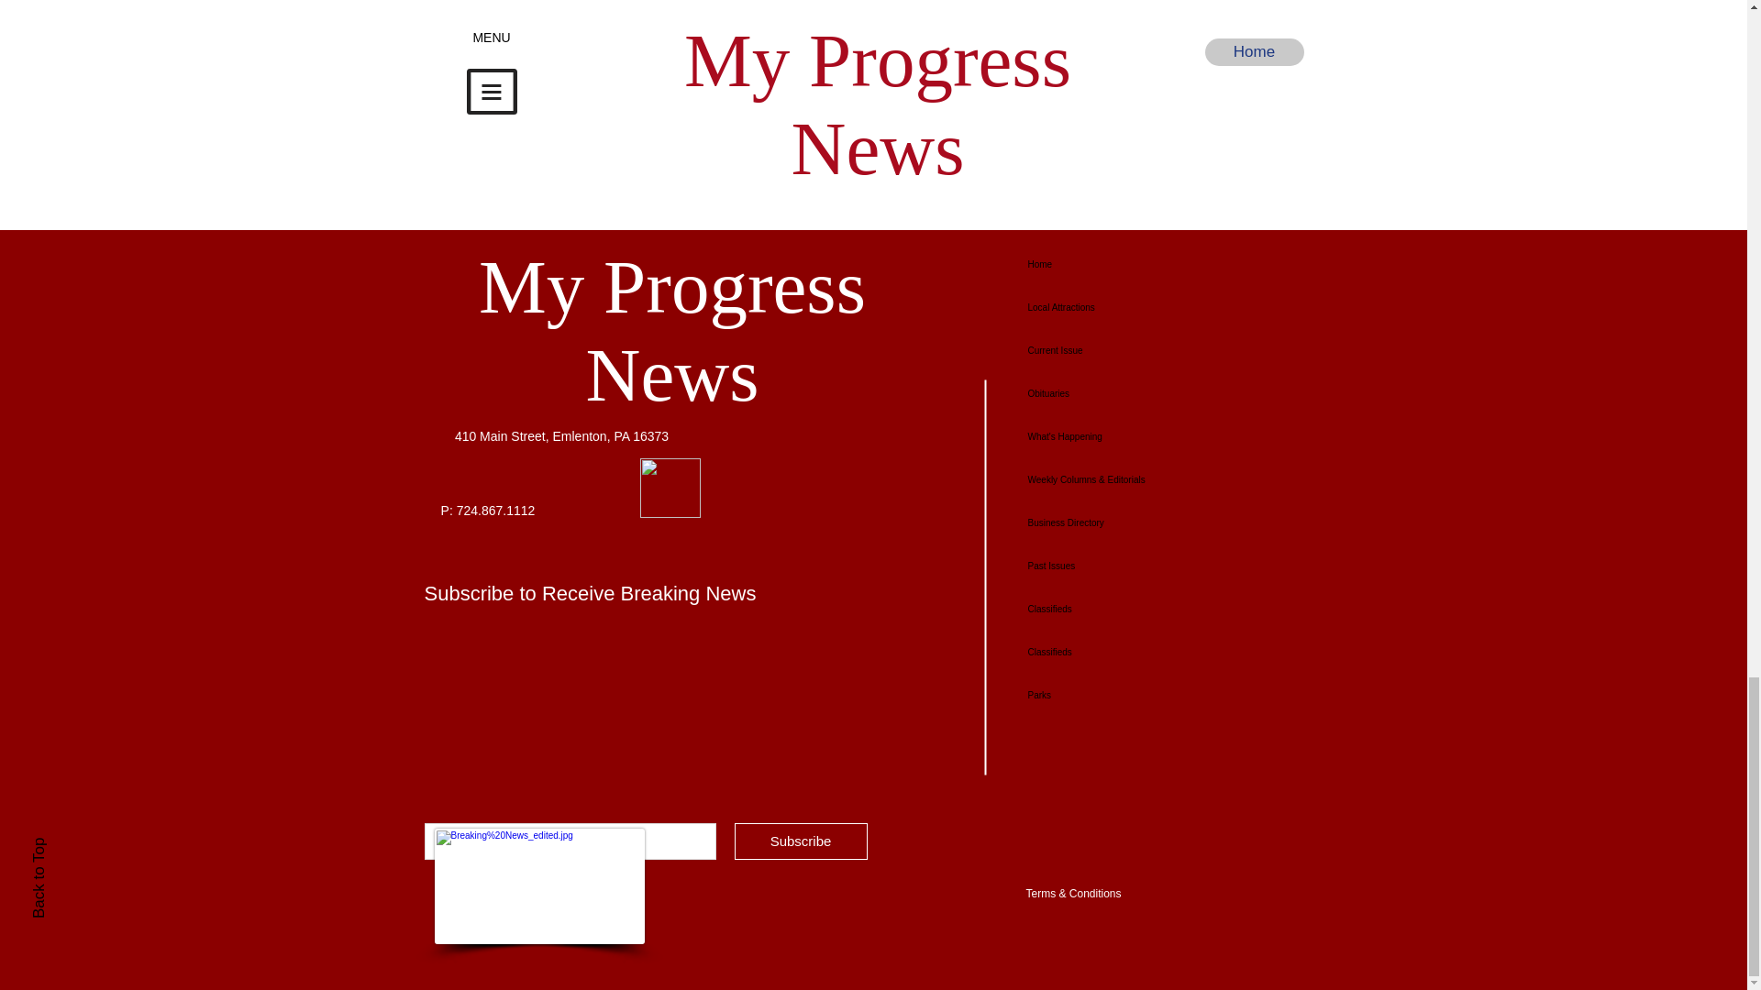 The height and width of the screenshot is (990, 1761). I want to click on P: 724.867.1112, so click(488, 510).